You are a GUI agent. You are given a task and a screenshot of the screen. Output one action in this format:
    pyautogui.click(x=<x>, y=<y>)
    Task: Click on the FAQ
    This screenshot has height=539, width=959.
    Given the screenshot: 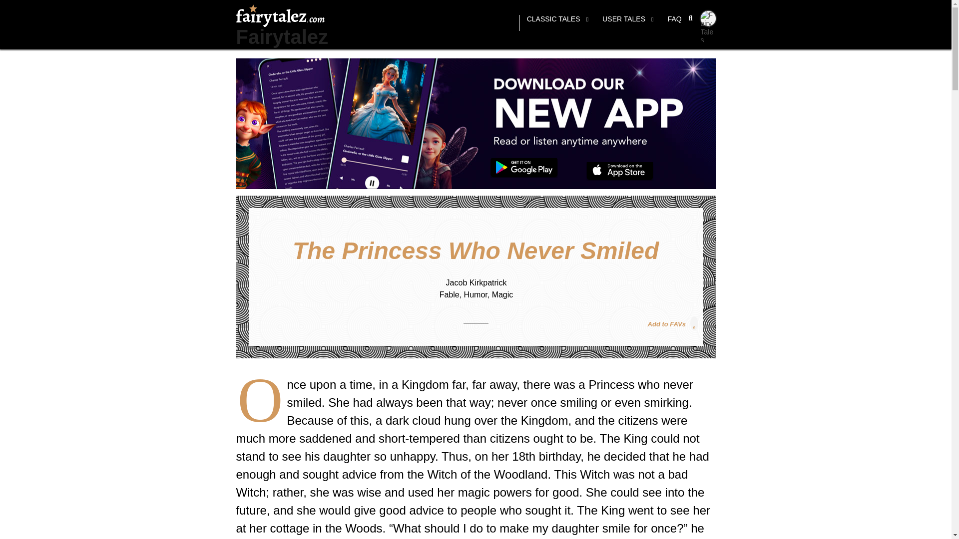 What is the action you would take?
    pyautogui.click(x=674, y=23)
    